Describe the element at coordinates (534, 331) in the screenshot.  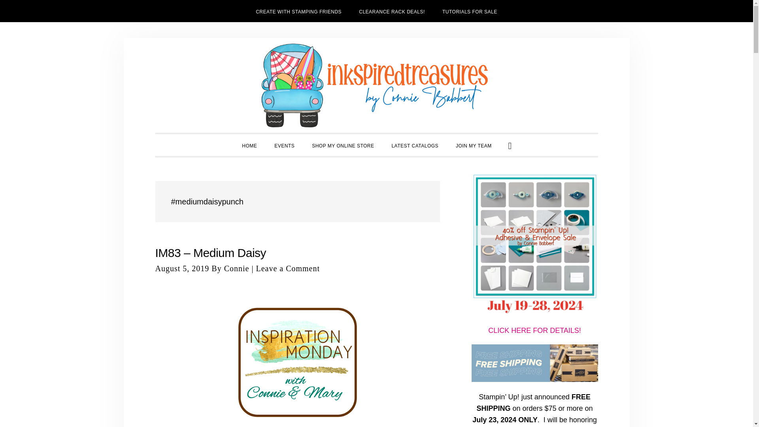
I see `CLICK HERE FOR DETAILS!` at that location.